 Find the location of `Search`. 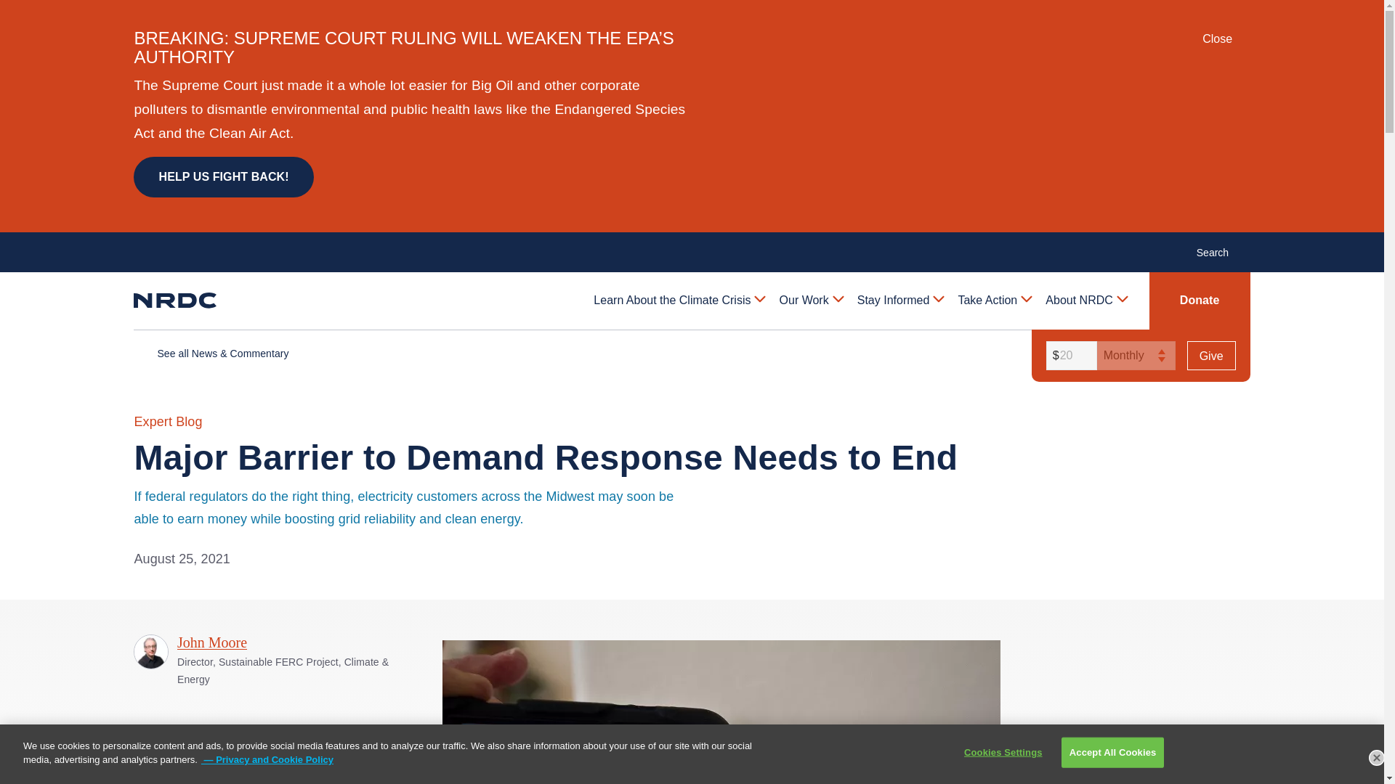

Search is located at coordinates (1221, 251).